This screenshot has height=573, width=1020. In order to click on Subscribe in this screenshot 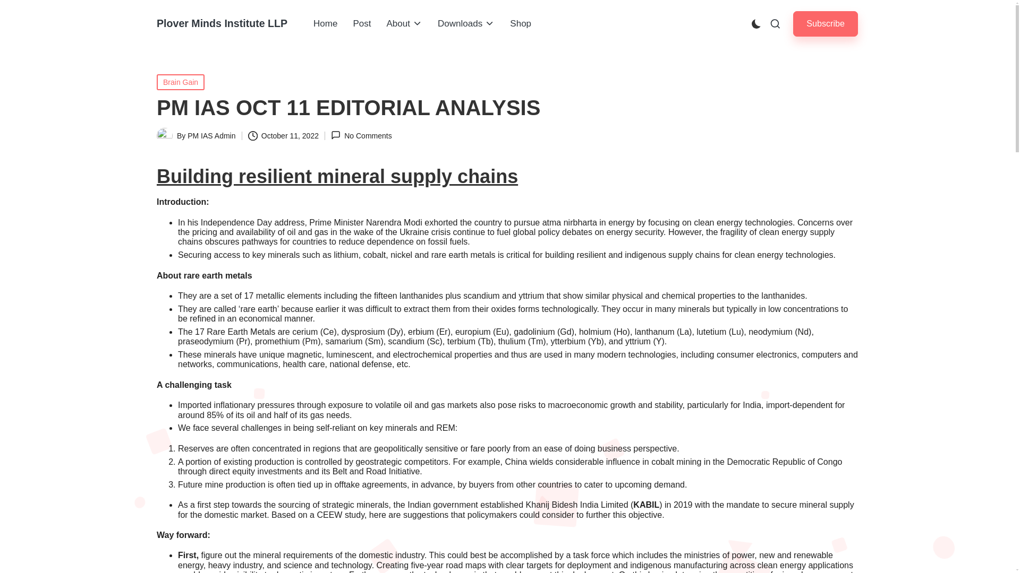, I will do `click(826, 23)`.